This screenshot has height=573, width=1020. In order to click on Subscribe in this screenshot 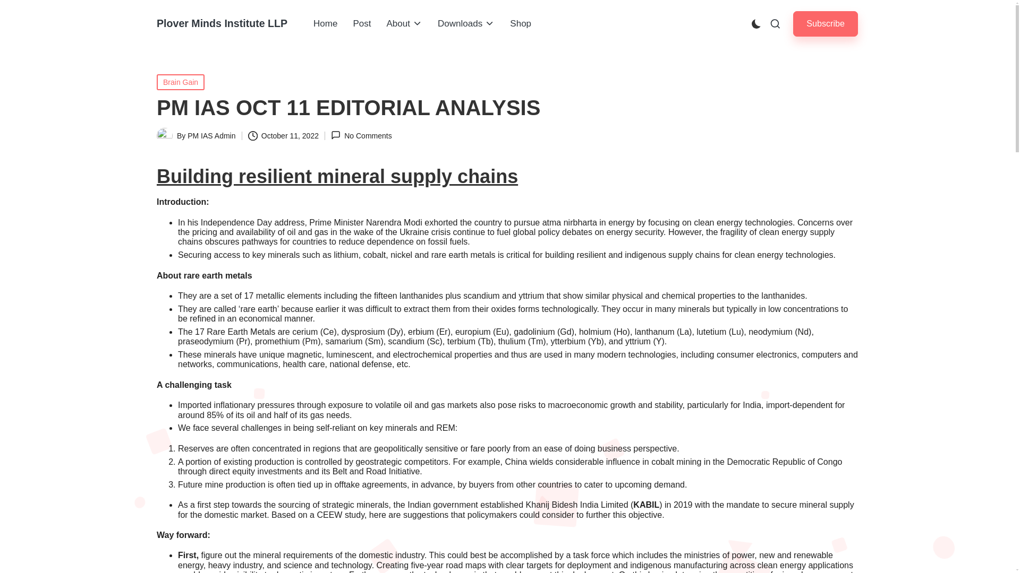, I will do `click(826, 23)`.